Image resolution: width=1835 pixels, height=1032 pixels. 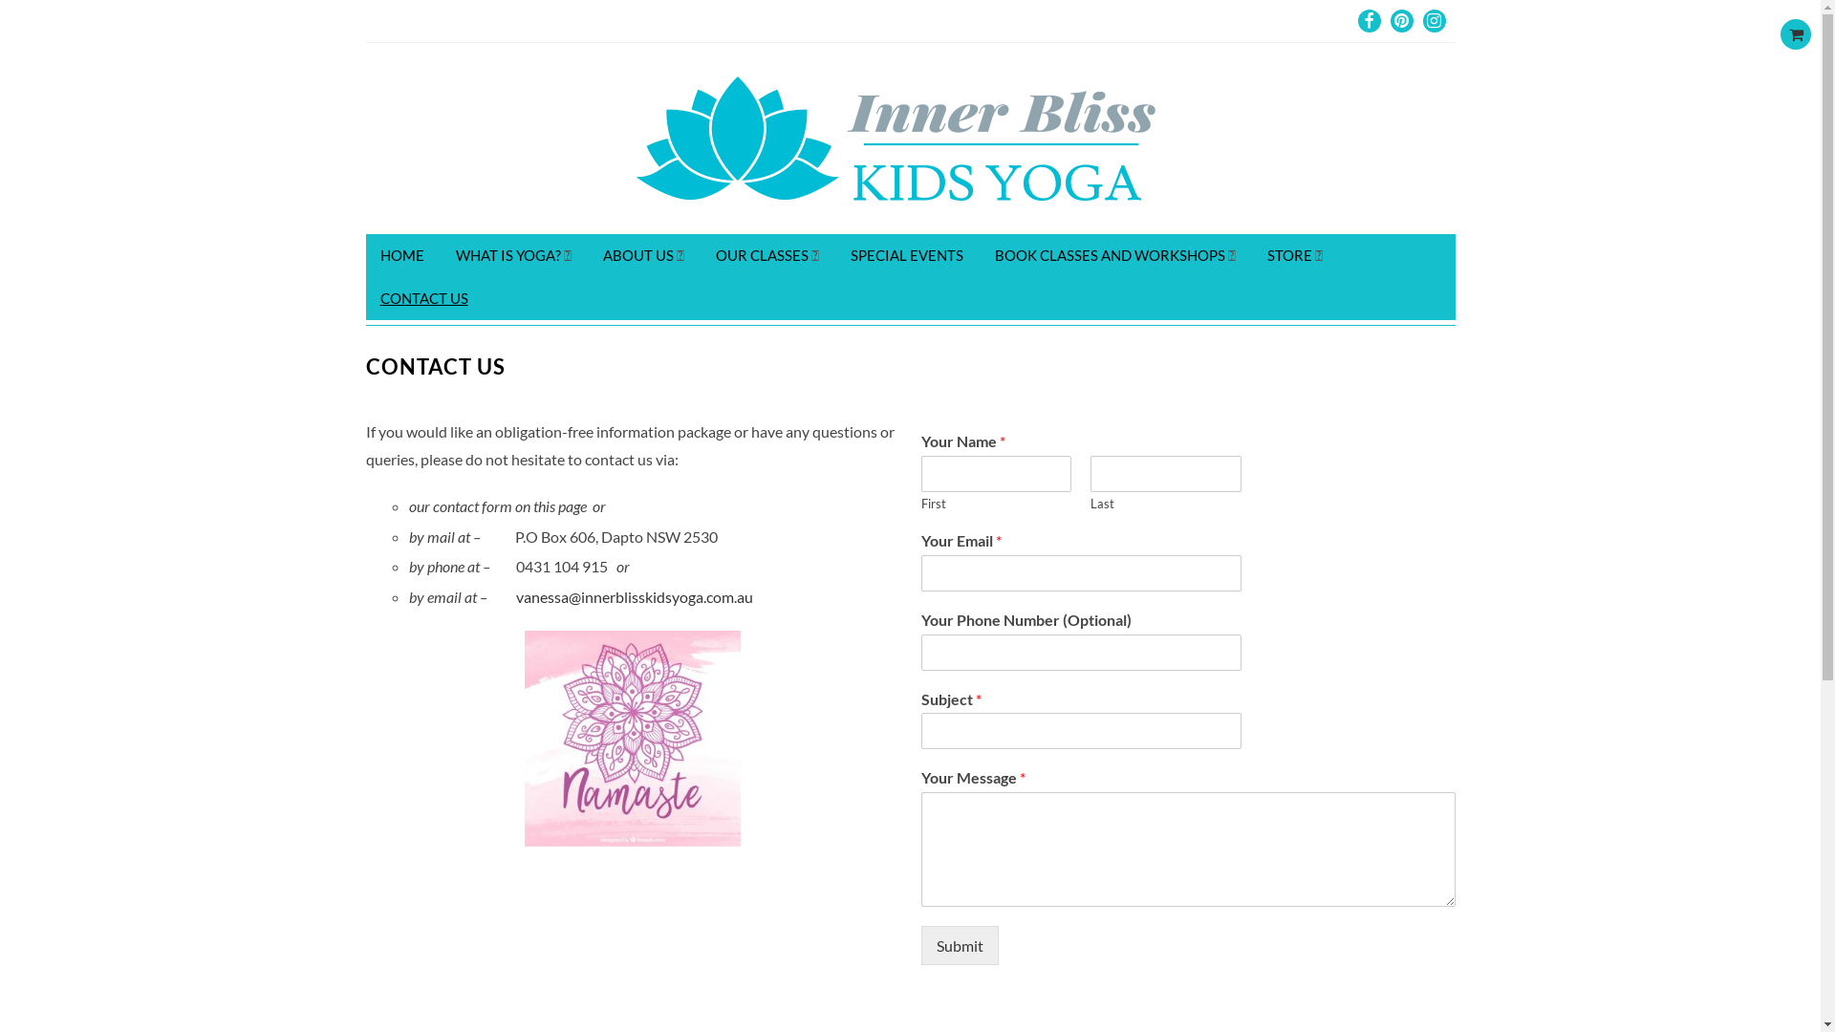 I want to click on CONTACT US, so click(x=423, y=298).